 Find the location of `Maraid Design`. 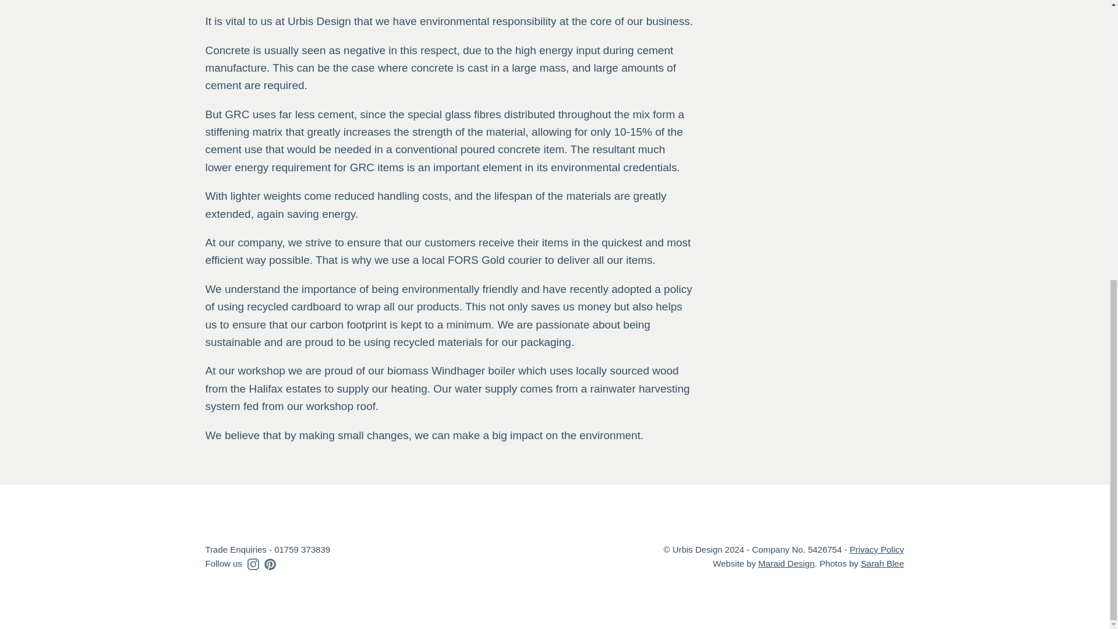

Maraid Design is located at coordinates (786, 564).